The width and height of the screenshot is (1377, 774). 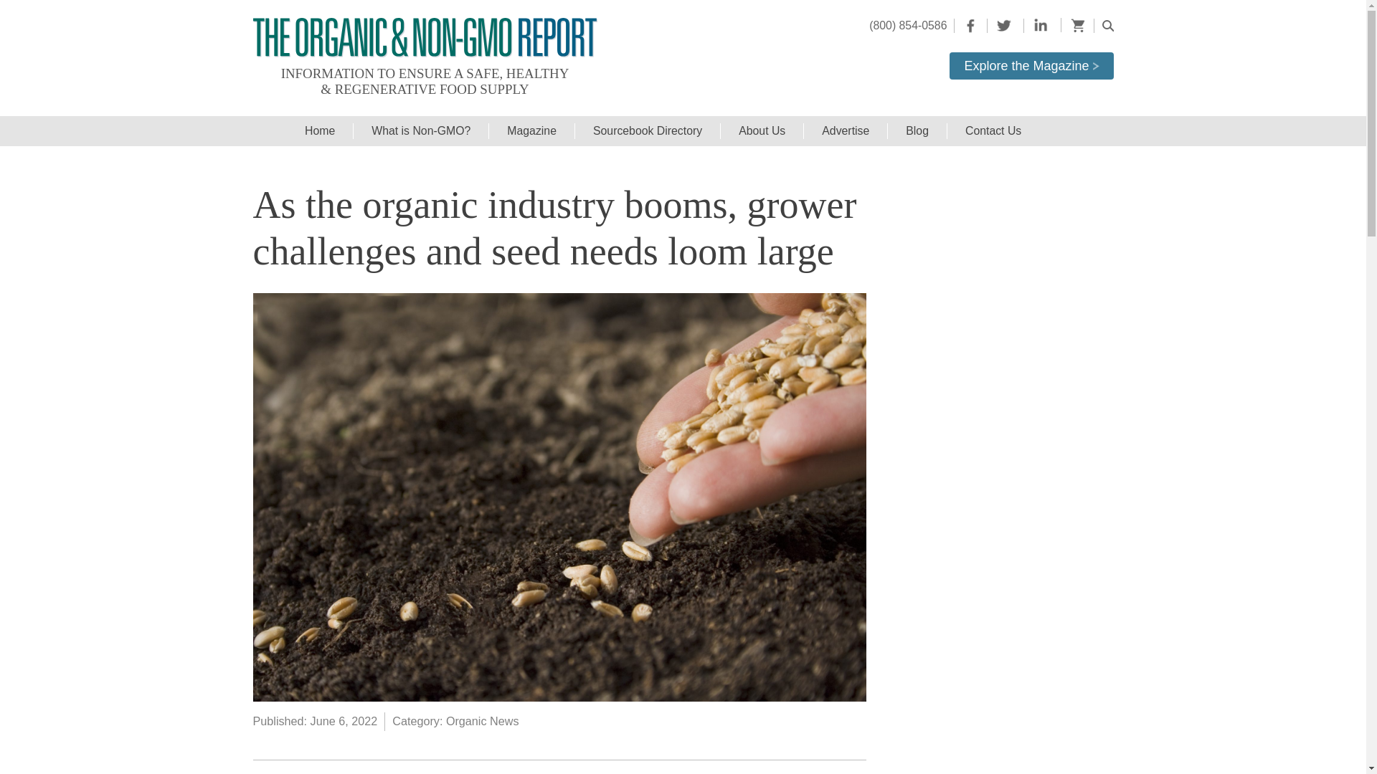 I want to click on Explore the Magazine, so click(x=1031, y=66).